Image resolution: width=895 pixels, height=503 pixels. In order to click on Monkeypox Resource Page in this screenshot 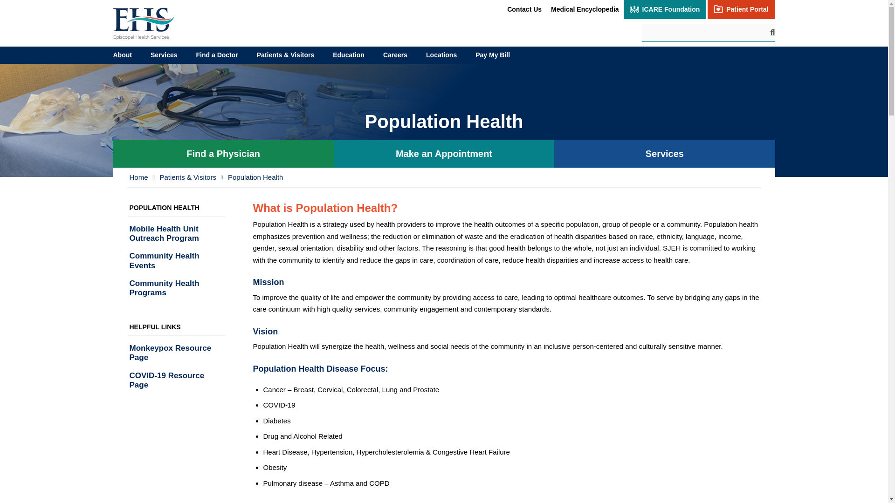, I will do `click(175, 353)`.